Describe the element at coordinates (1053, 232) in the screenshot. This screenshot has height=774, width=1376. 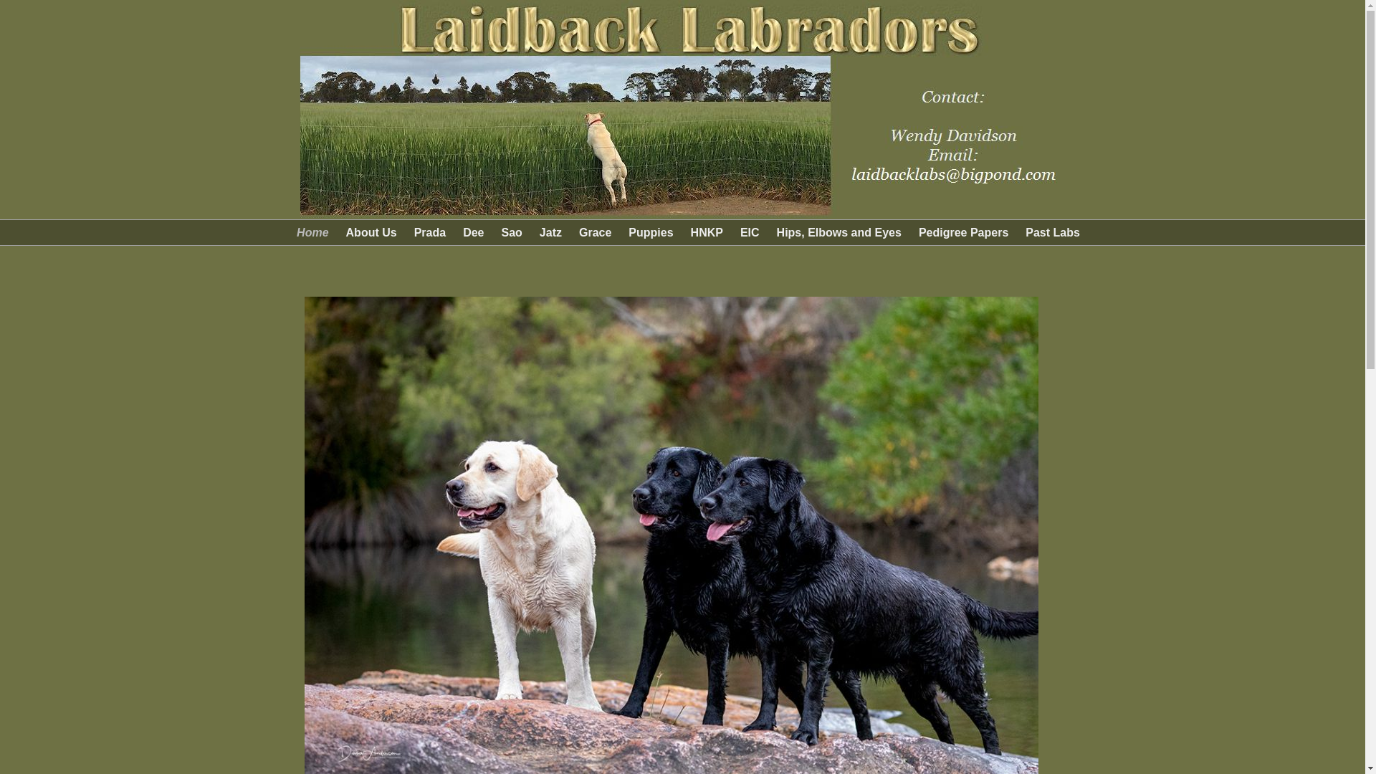
I see `Past Labs` at that location.